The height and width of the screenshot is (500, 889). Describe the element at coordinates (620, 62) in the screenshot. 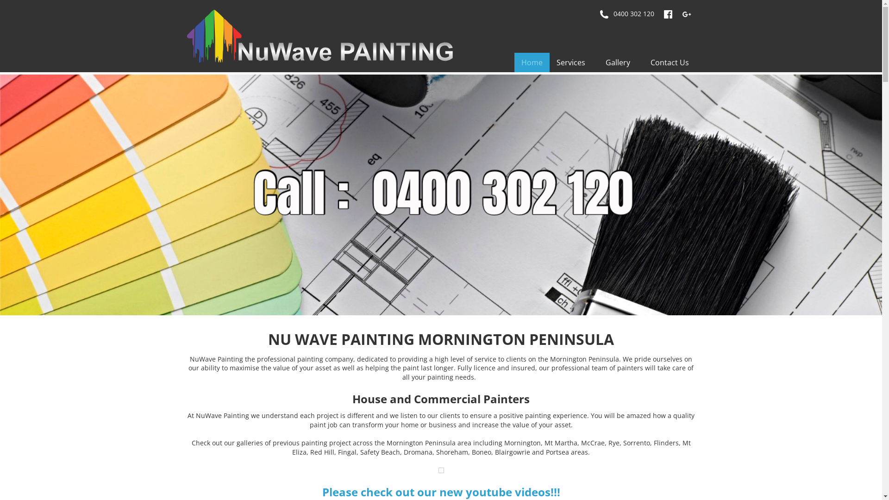

I see `Gallery` at that location.